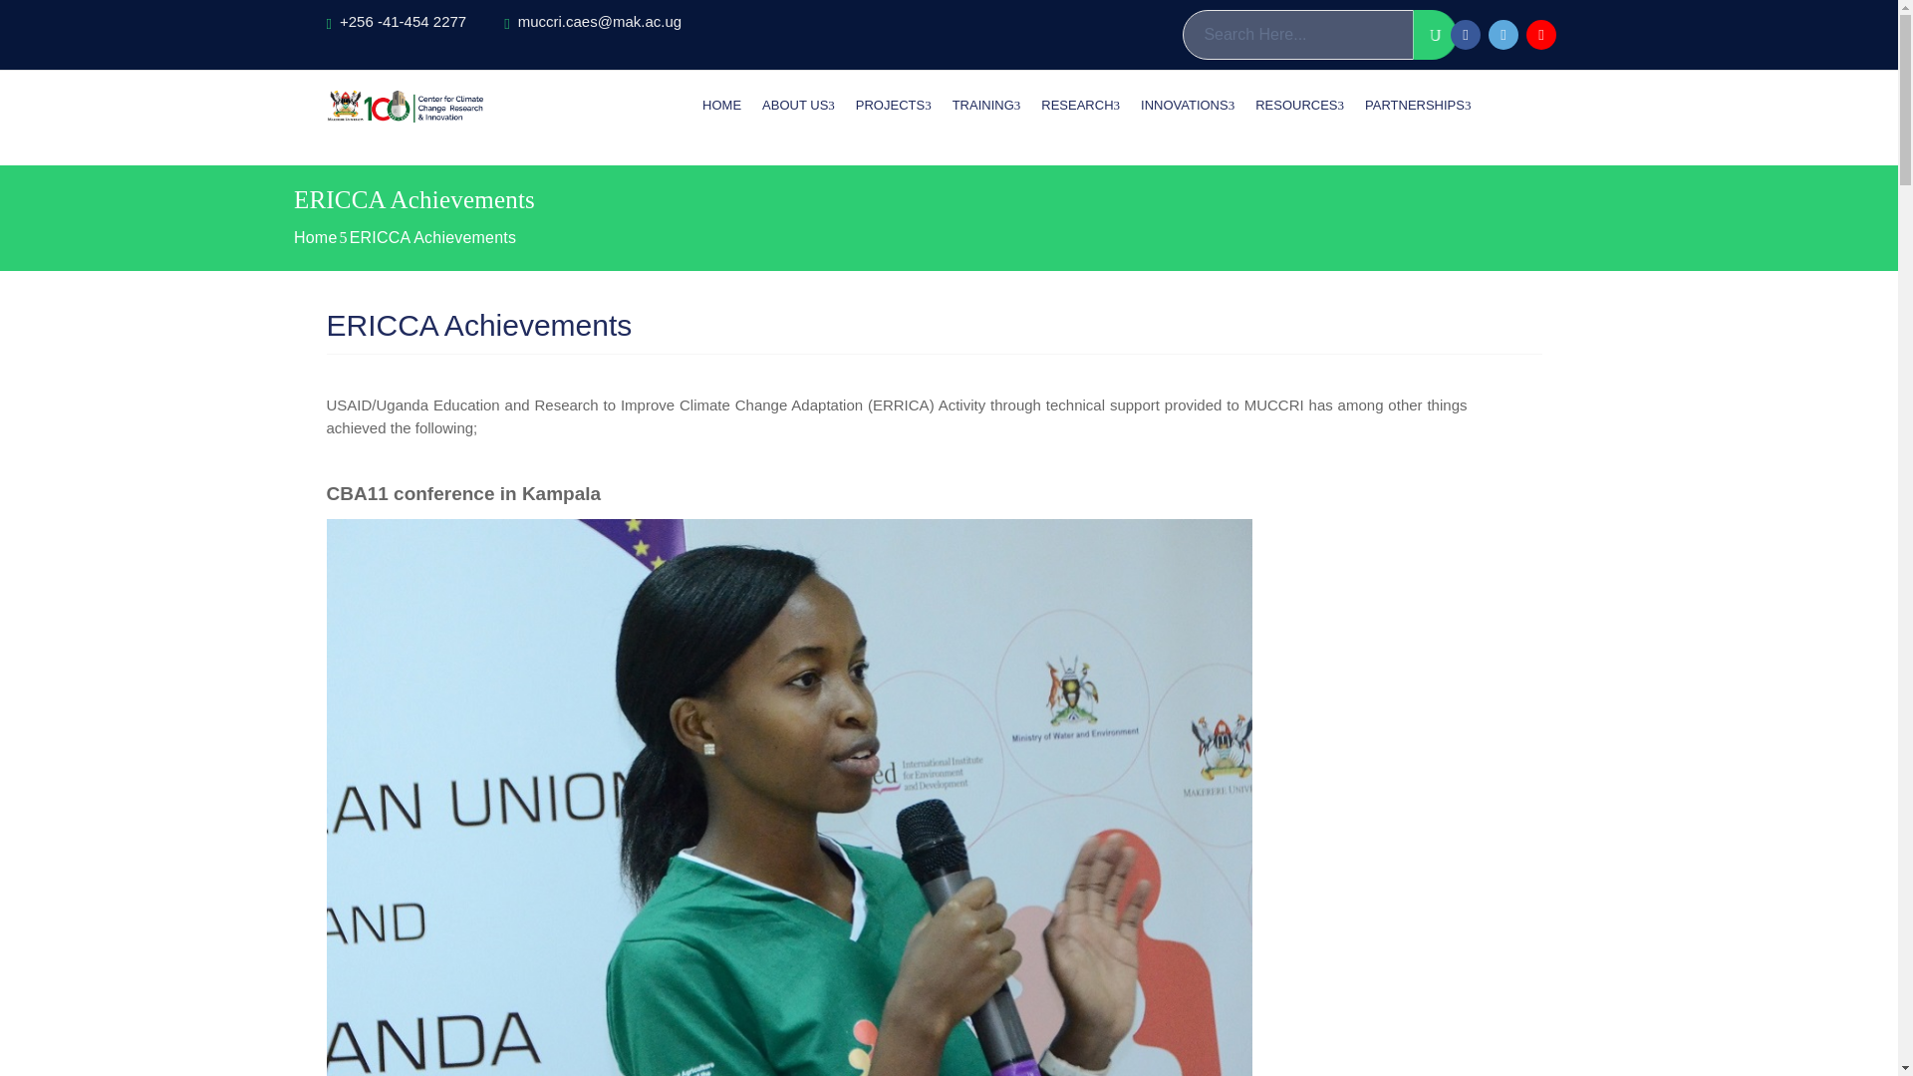  Describe the element at coordinates (798, 106) in the screenshot. I see `ABOUT US` at that location.